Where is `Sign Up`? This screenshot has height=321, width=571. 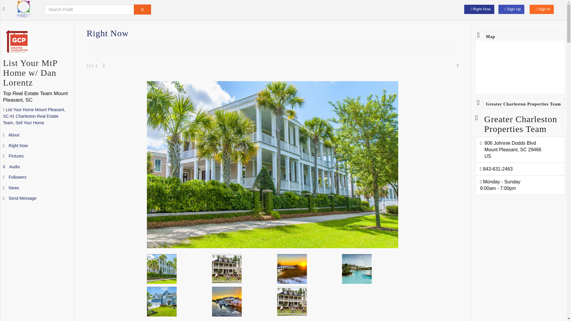 Sign Up is located at coordinates (511, 9).